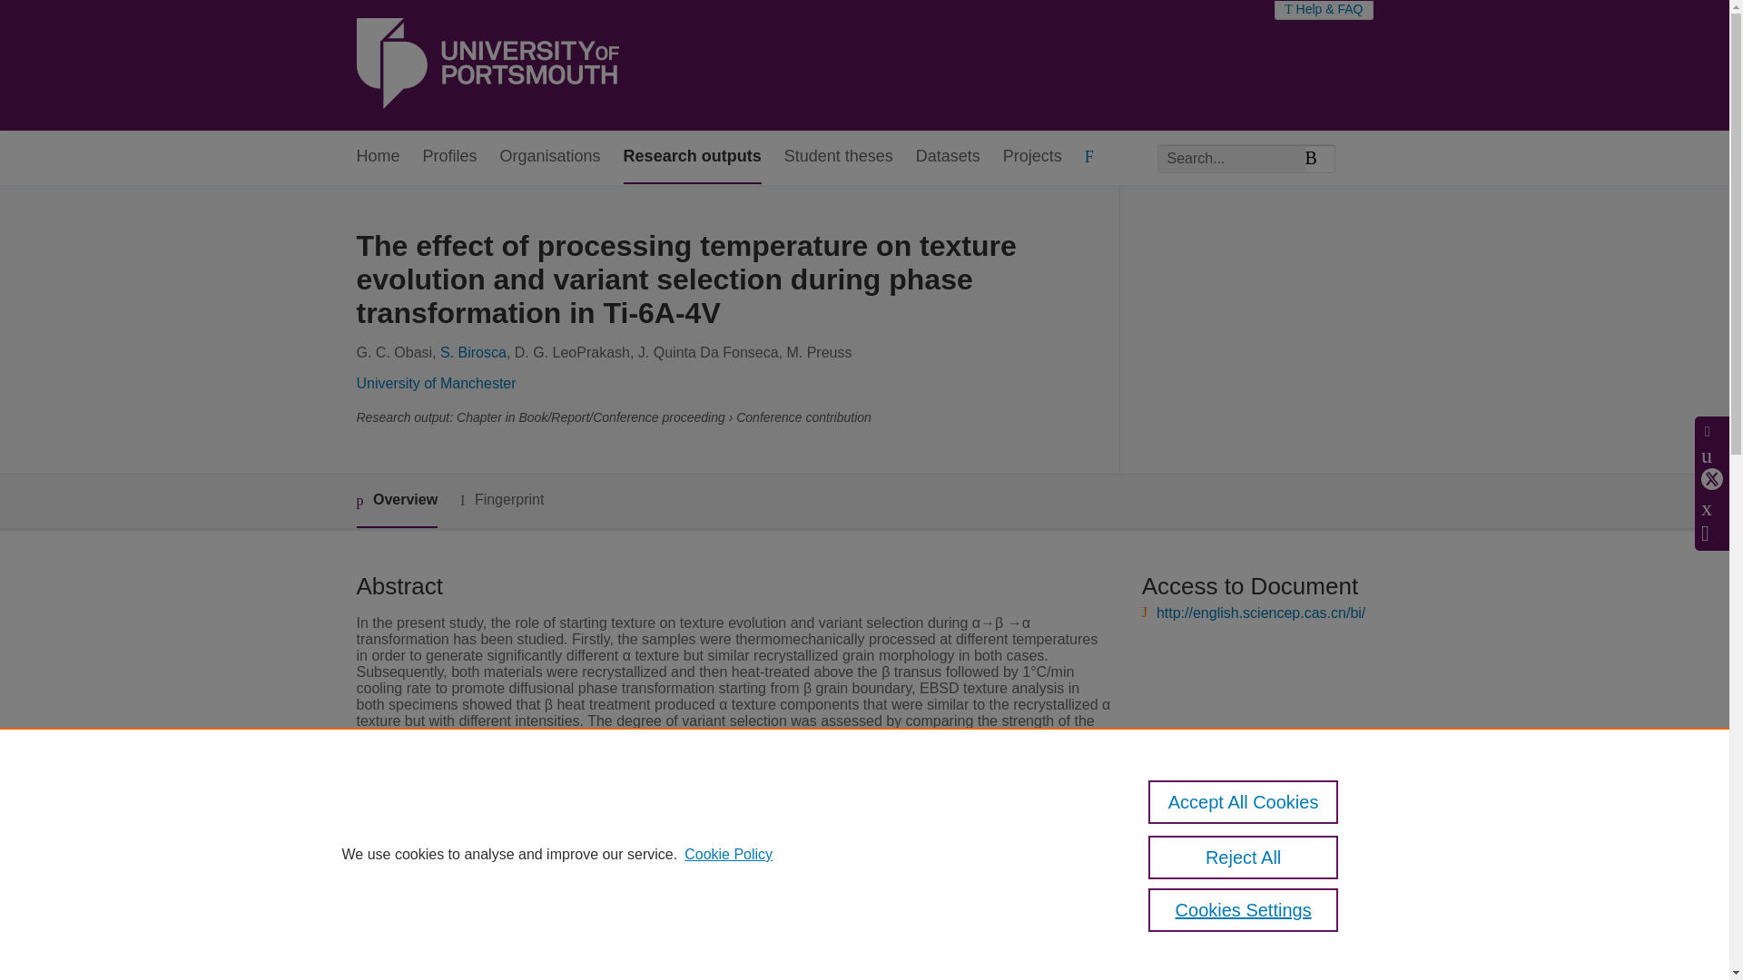 The image size is (1743, 980). Describe the element at coordinates (948, 157) in the screenshot. I see `Datasets` at that location.